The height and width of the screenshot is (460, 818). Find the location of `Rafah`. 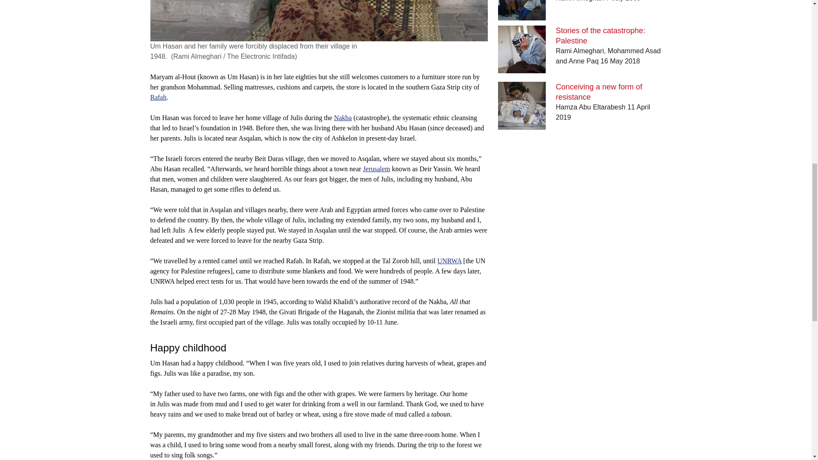

Rafah is located at coordinates (158, 97).